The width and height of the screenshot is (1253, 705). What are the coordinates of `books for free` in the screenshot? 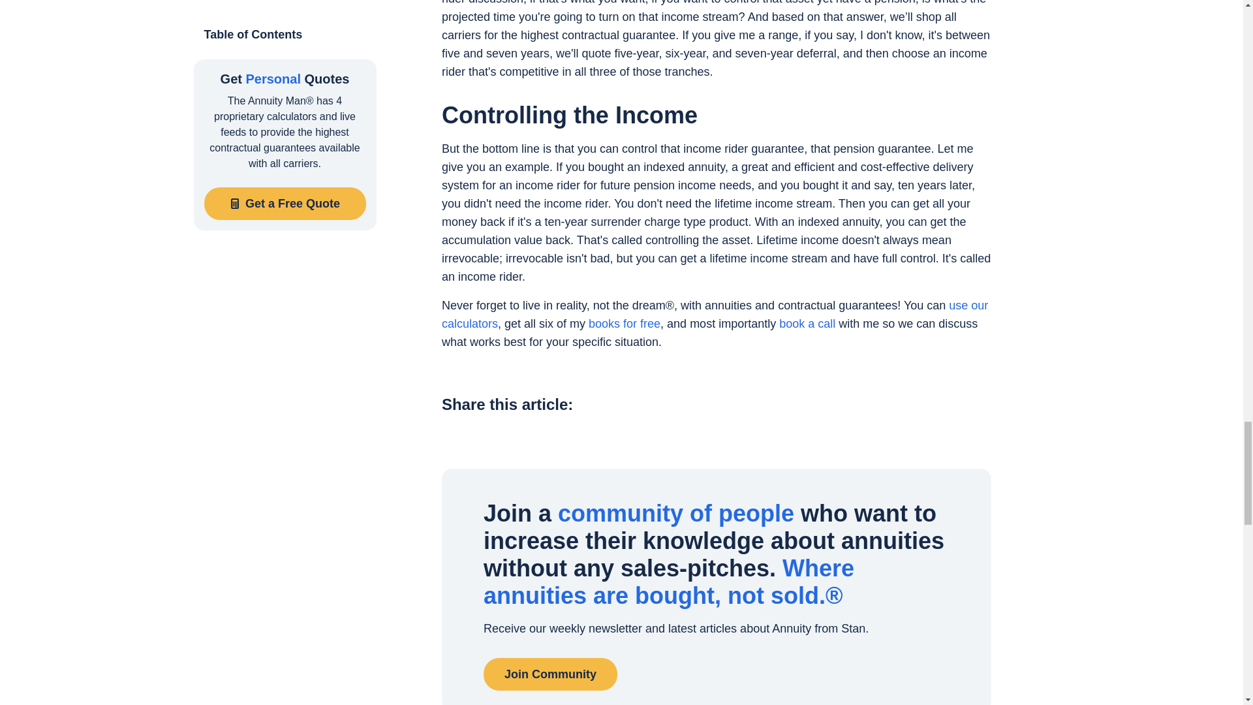 It's located at (624, 324).